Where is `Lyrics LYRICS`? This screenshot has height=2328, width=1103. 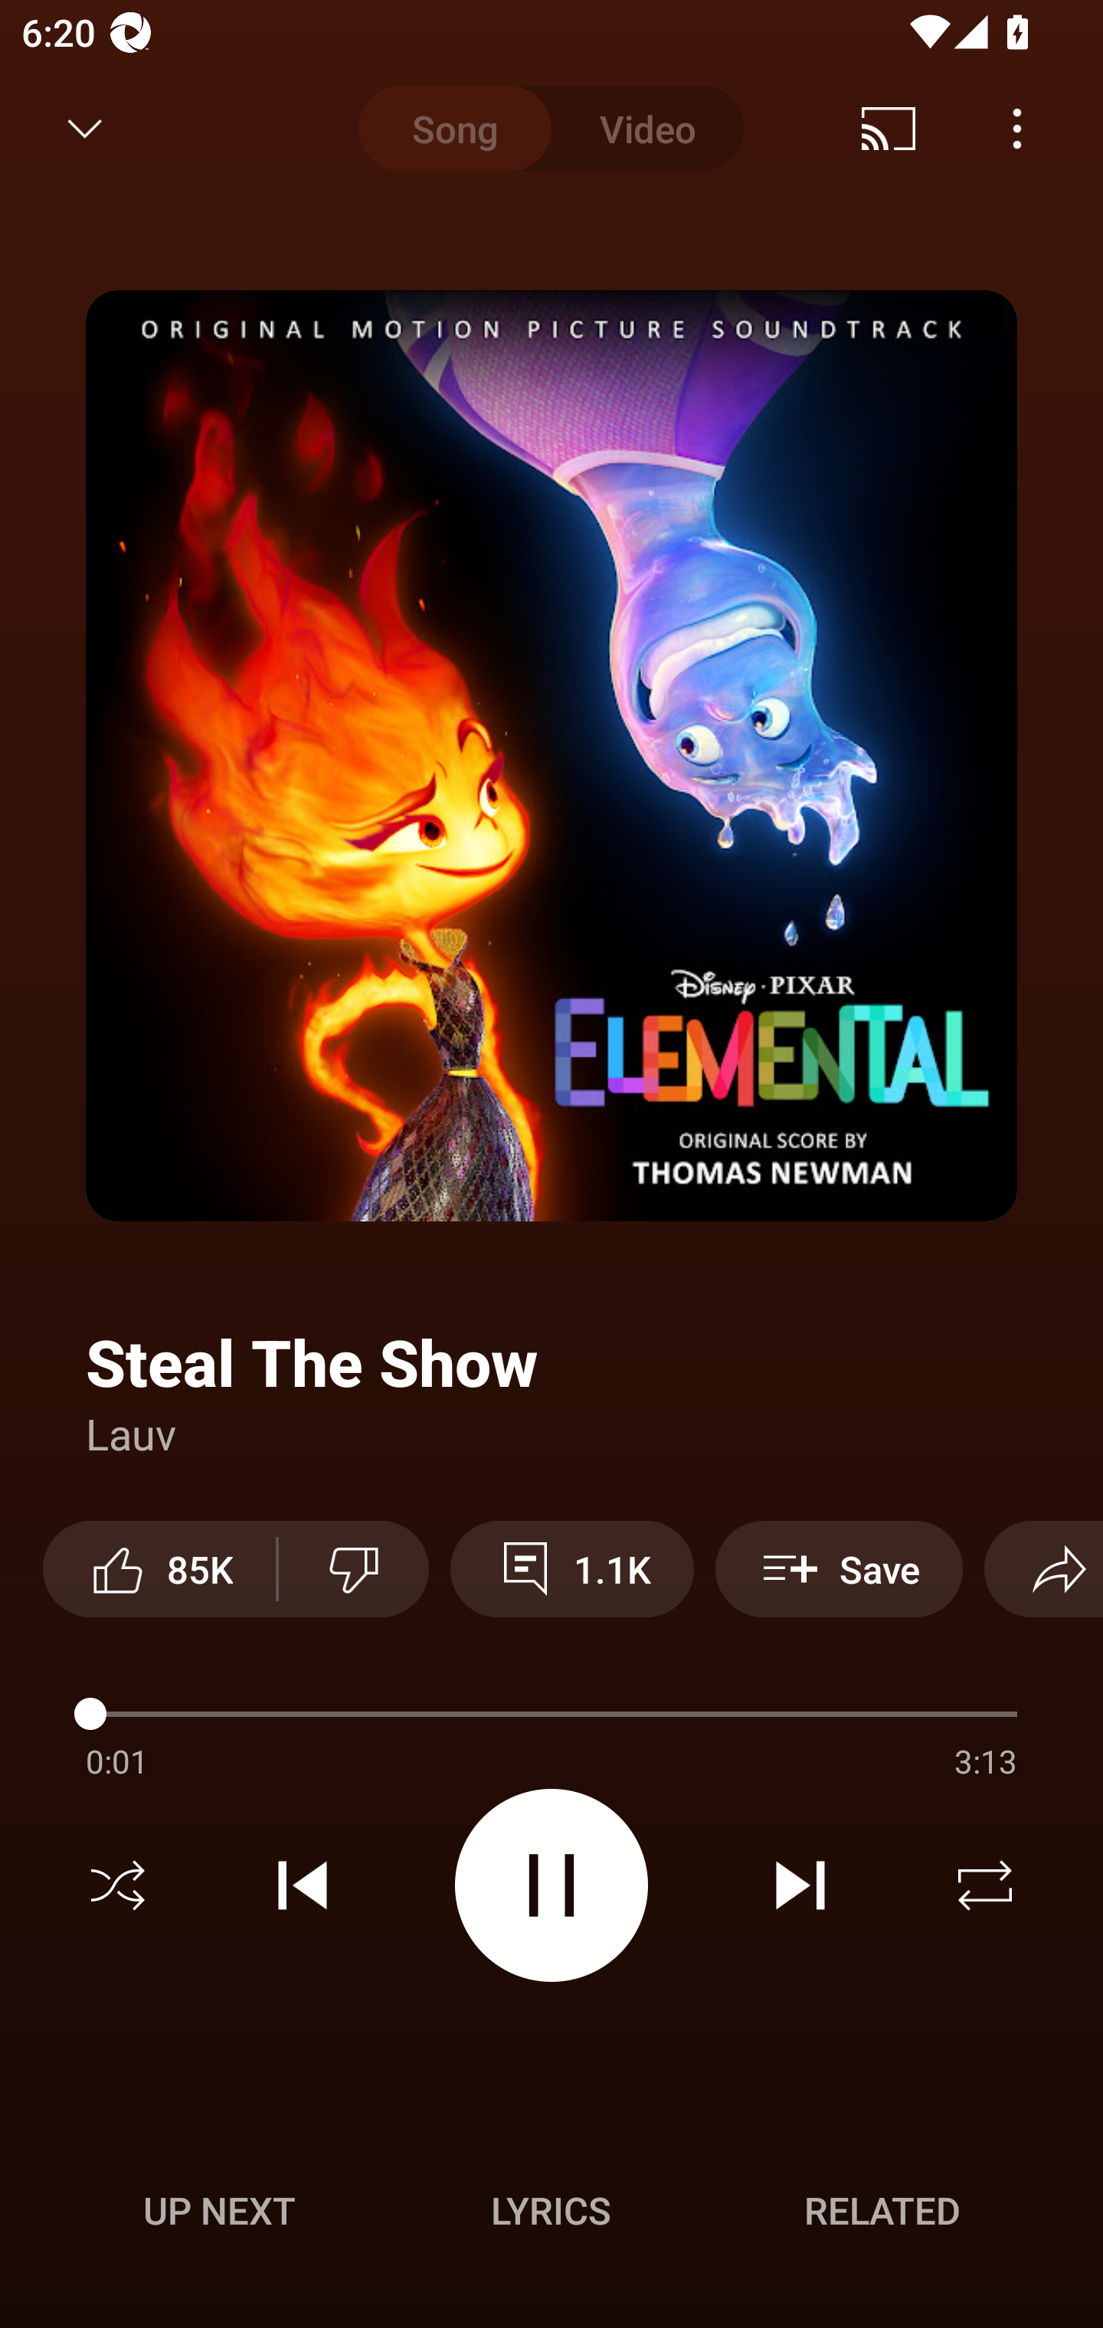
Lyrics LYRICS is located at coordinates (551, 2210).